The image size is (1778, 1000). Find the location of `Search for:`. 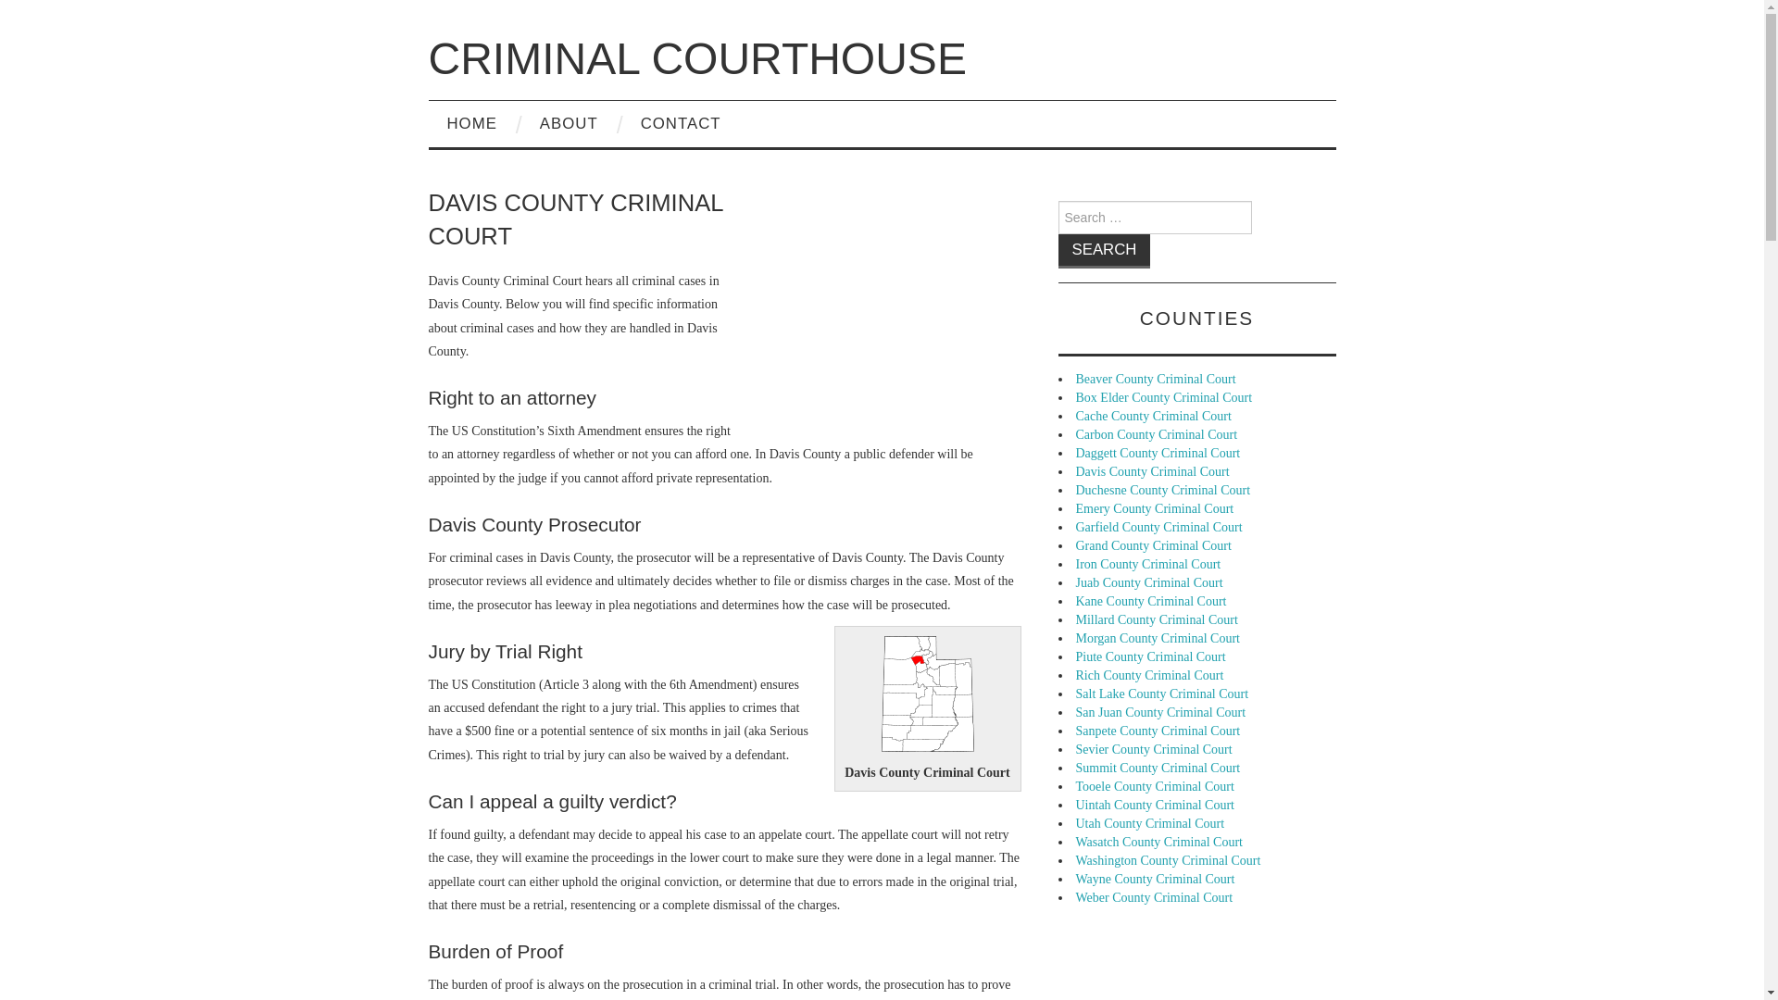

Search for: is located at coordinates (1154, 217).